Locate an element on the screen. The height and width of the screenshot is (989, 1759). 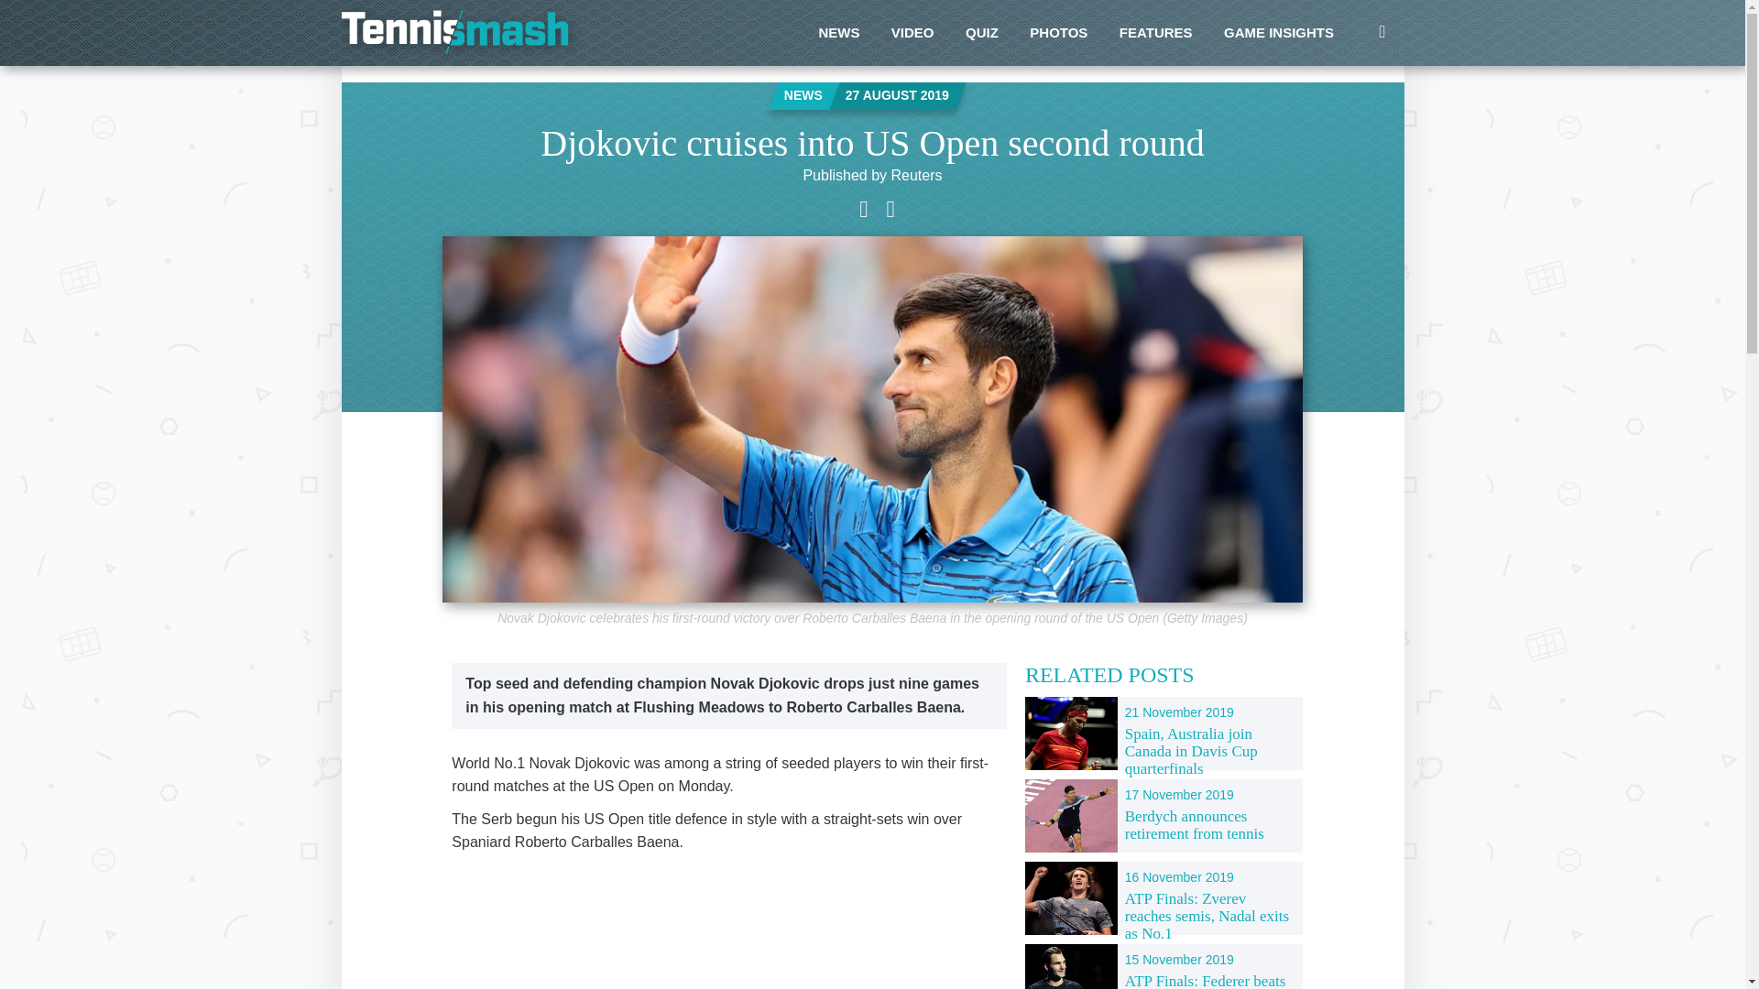
VIDEO is located at coordinates (912, 33).